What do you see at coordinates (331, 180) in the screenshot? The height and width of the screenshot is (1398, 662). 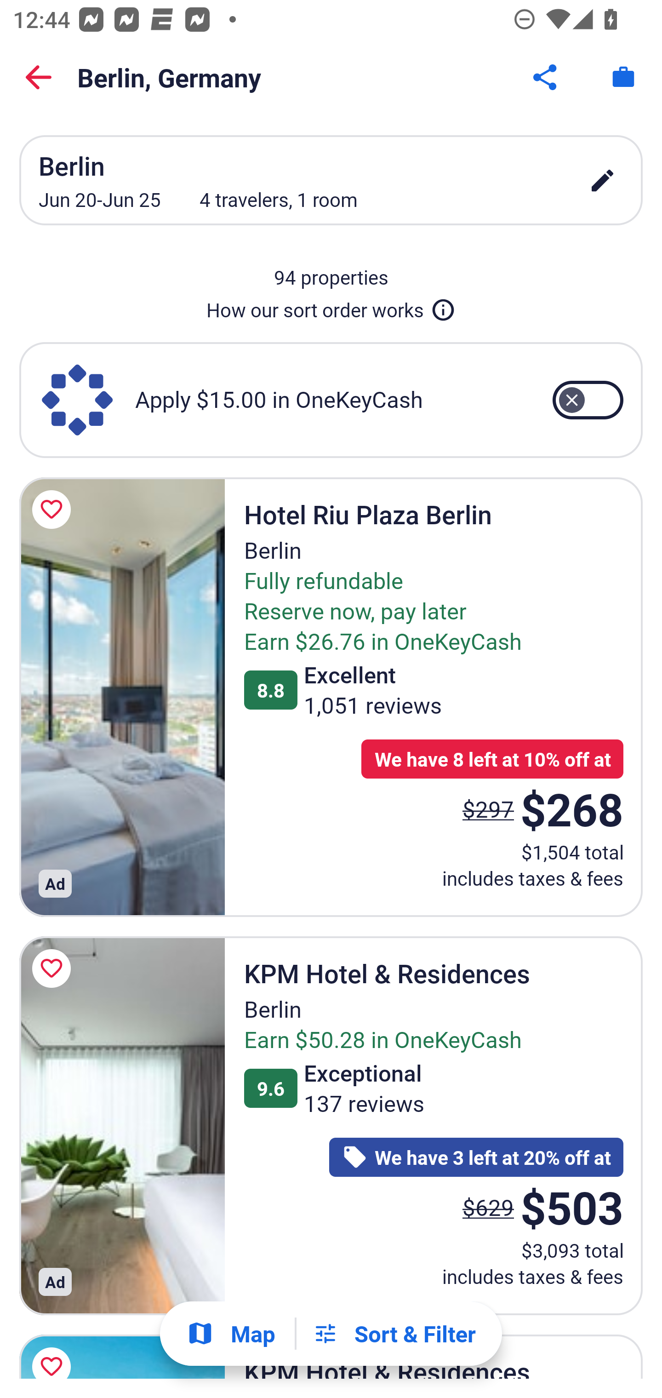 I see `Berlin Jun 20-Jun 25 4 travelers, 1 room edit` at bounding box center [331, 180].